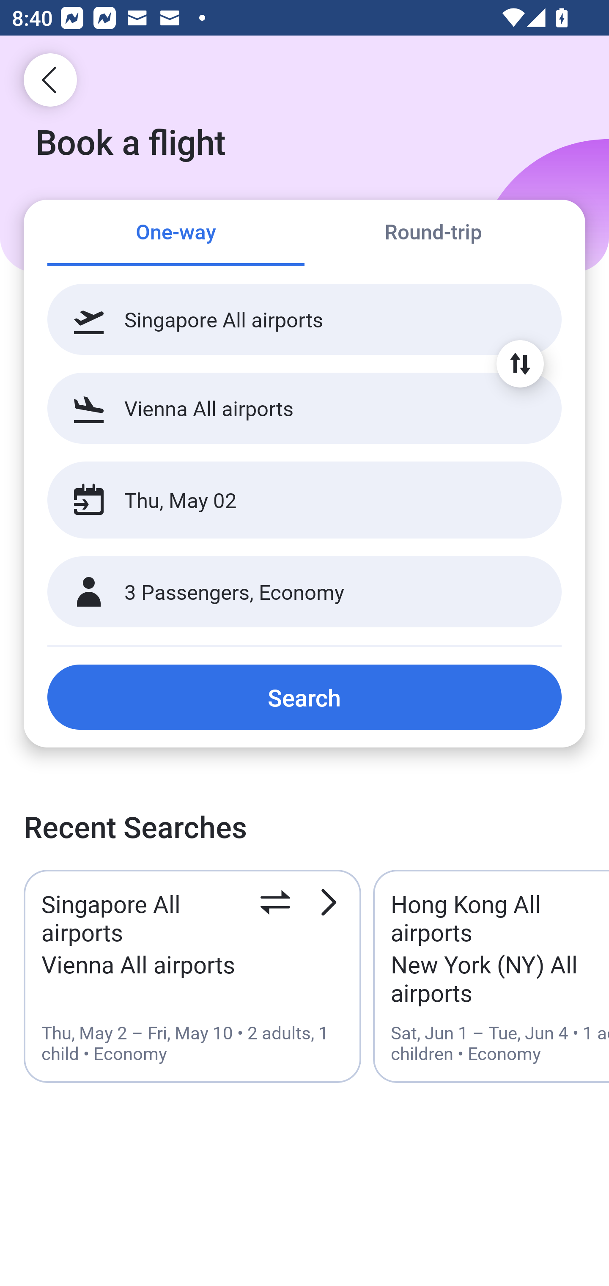 The image size is (609, 1286). What do you see at coordinates (304, 319) in the screenshot?
I see `Singapore All airports` at bounding box center [304, 319].